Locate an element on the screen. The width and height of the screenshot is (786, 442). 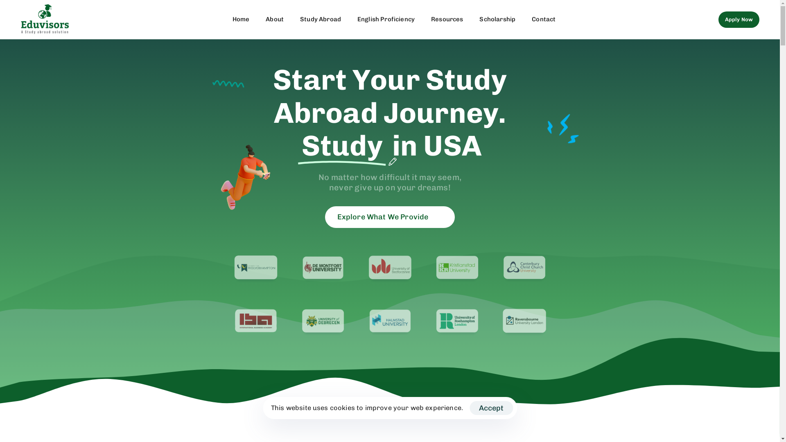
Study in Malaysia is located at coordinates (390, 352).